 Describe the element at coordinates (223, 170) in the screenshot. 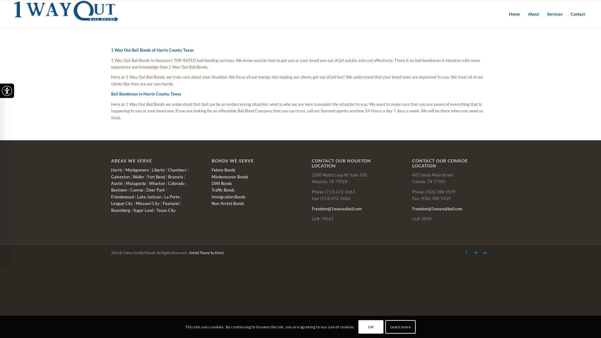

I see `Felony Bonds` at that location.